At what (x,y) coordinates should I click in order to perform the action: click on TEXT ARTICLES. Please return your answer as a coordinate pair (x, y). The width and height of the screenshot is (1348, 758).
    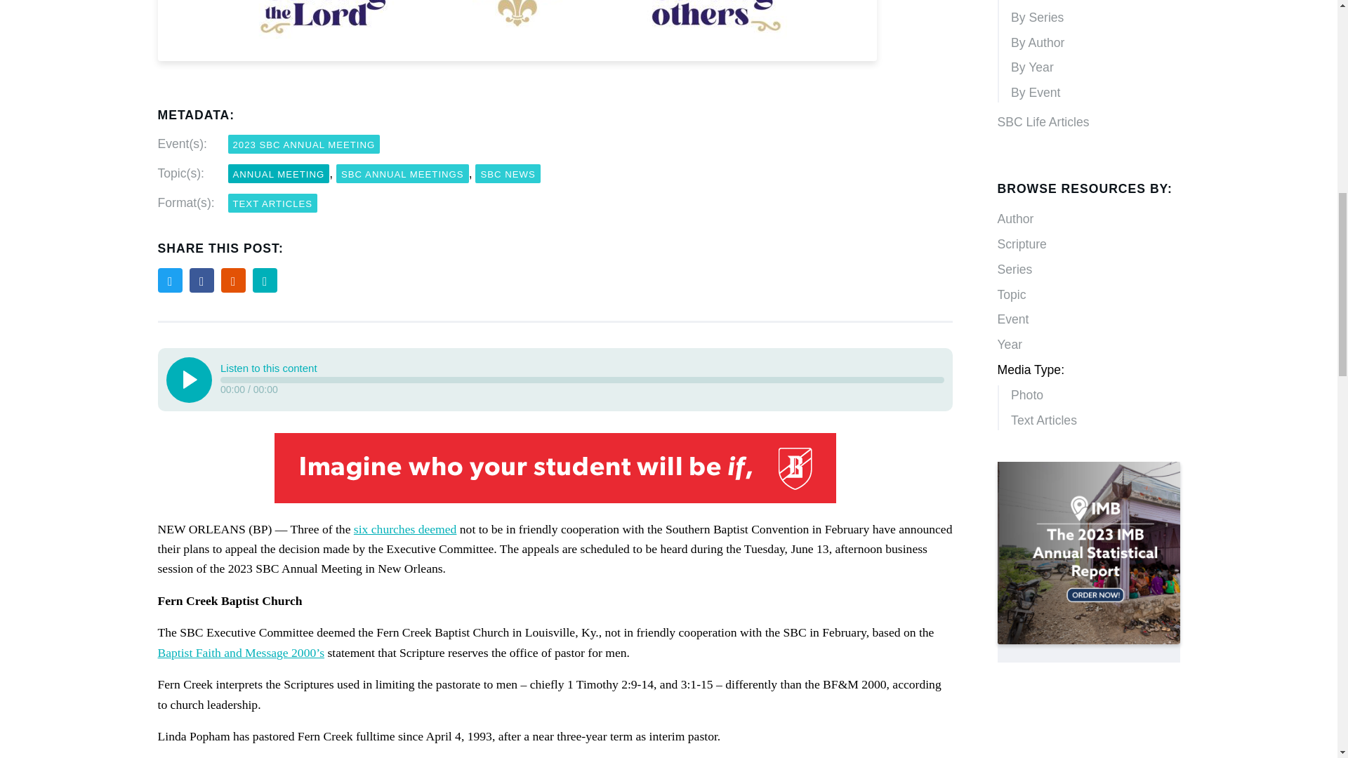
    Looking at the image, I should click on (272, 204).